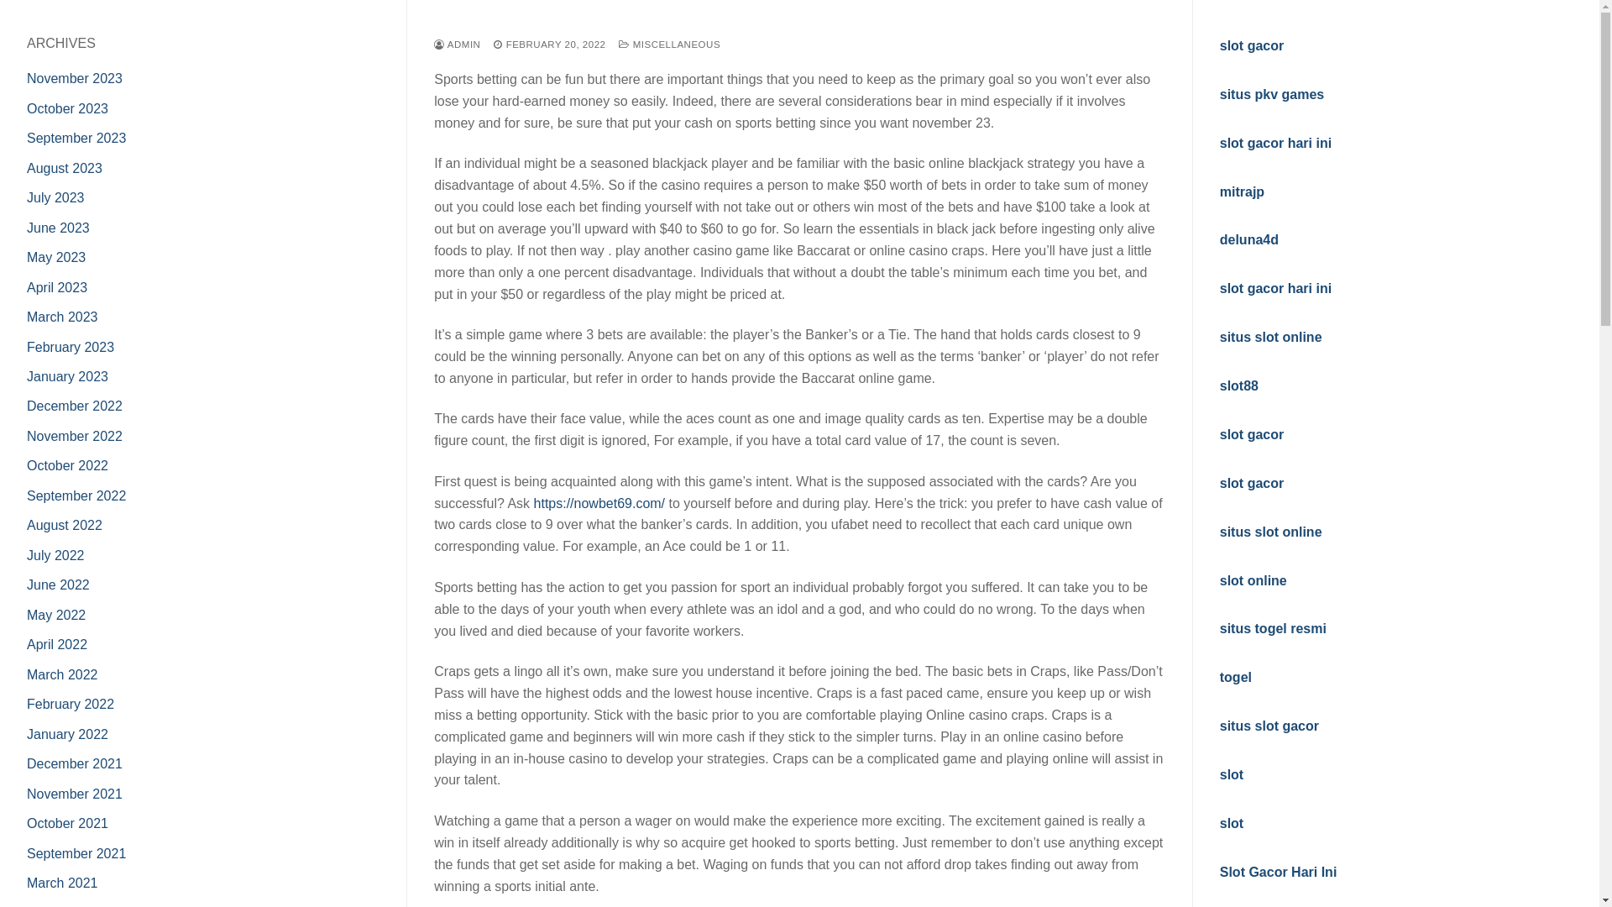  I want to click on slot gacor, so click(1100, 484).